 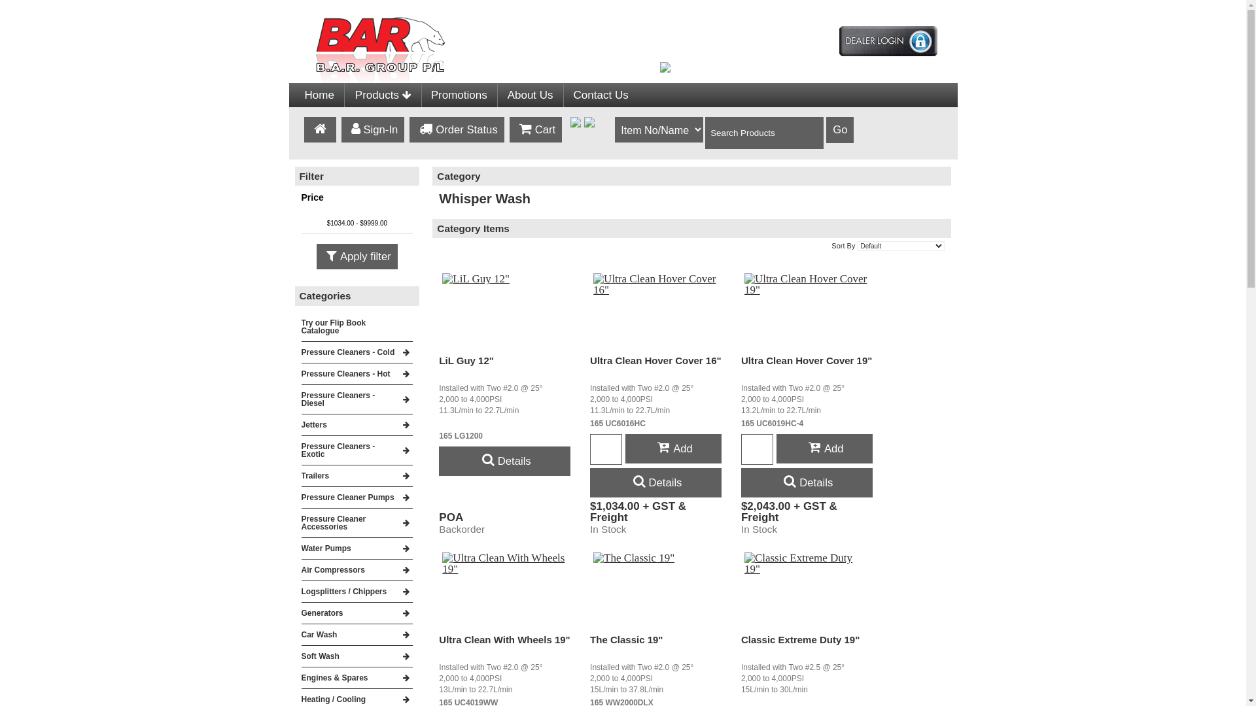 What do you see at coordinates (357, 352) in the screenshot?
I see `Pressure Cleaners - Cold` at bounding box center [357, 352].